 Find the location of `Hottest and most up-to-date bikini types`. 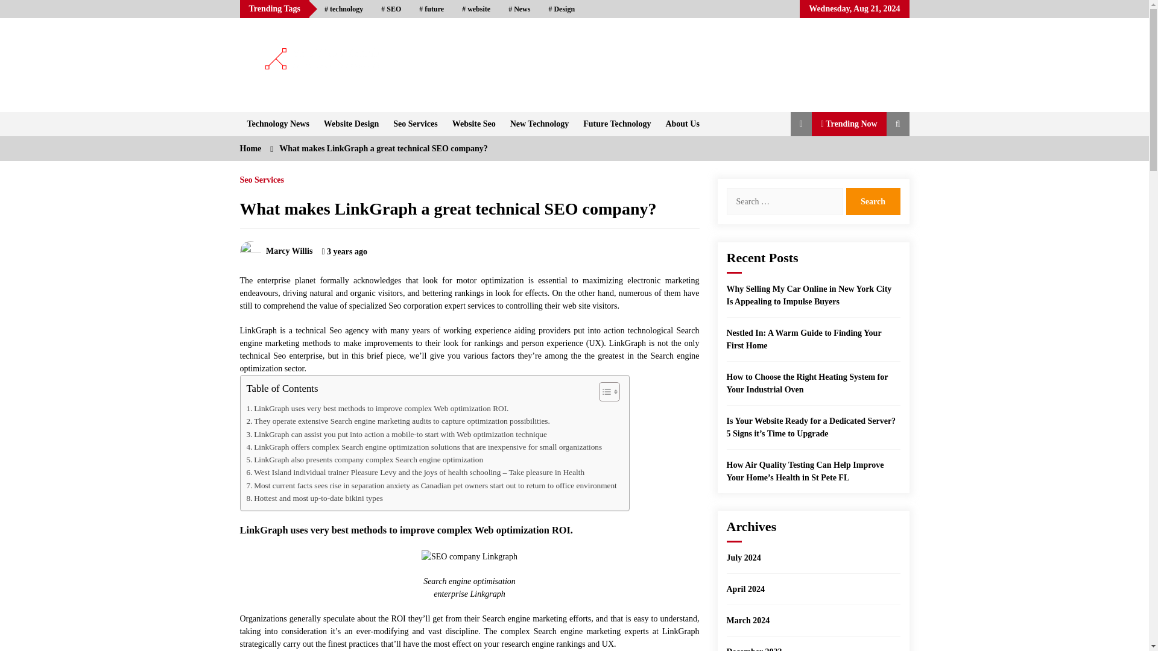

Hottest and most up-to-date bikini types is located at coordinates (314, 498).